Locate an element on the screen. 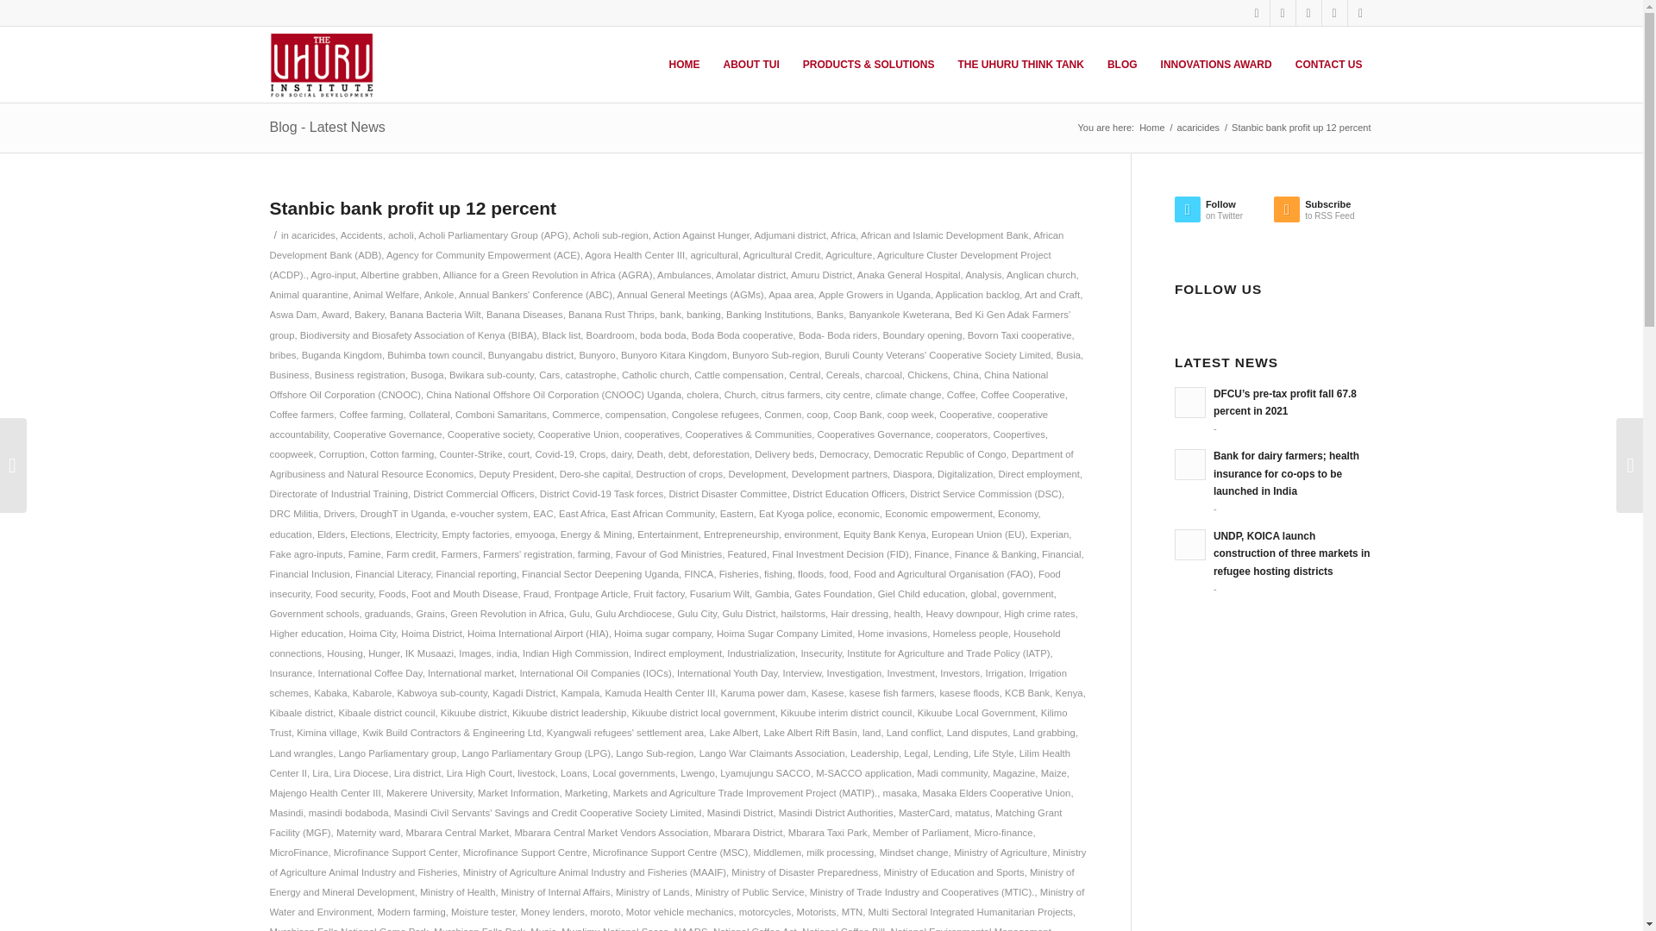 This screenshot has width=1656, height=931. Stanbic bank profit up 12 percent is located at coordinates (412, 208).